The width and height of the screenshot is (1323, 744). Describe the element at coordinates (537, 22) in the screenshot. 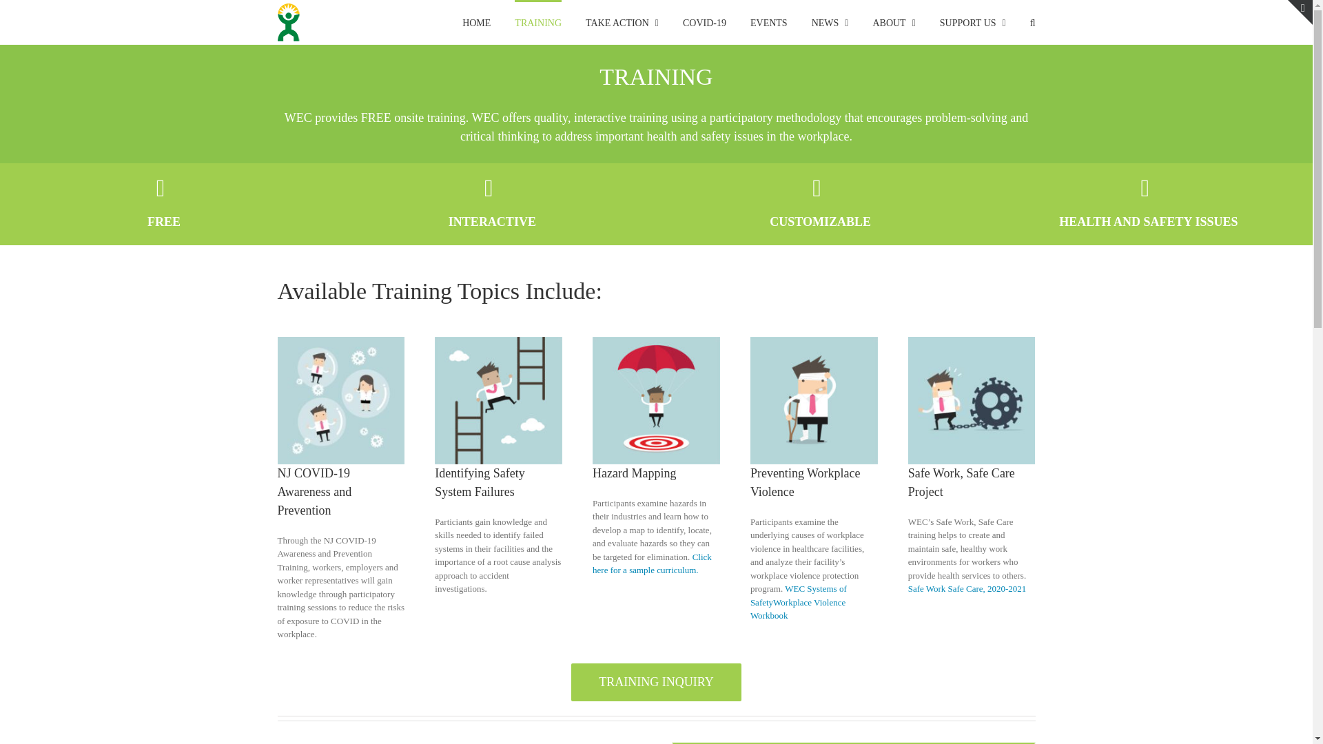

I see `TRAINING` at that location.